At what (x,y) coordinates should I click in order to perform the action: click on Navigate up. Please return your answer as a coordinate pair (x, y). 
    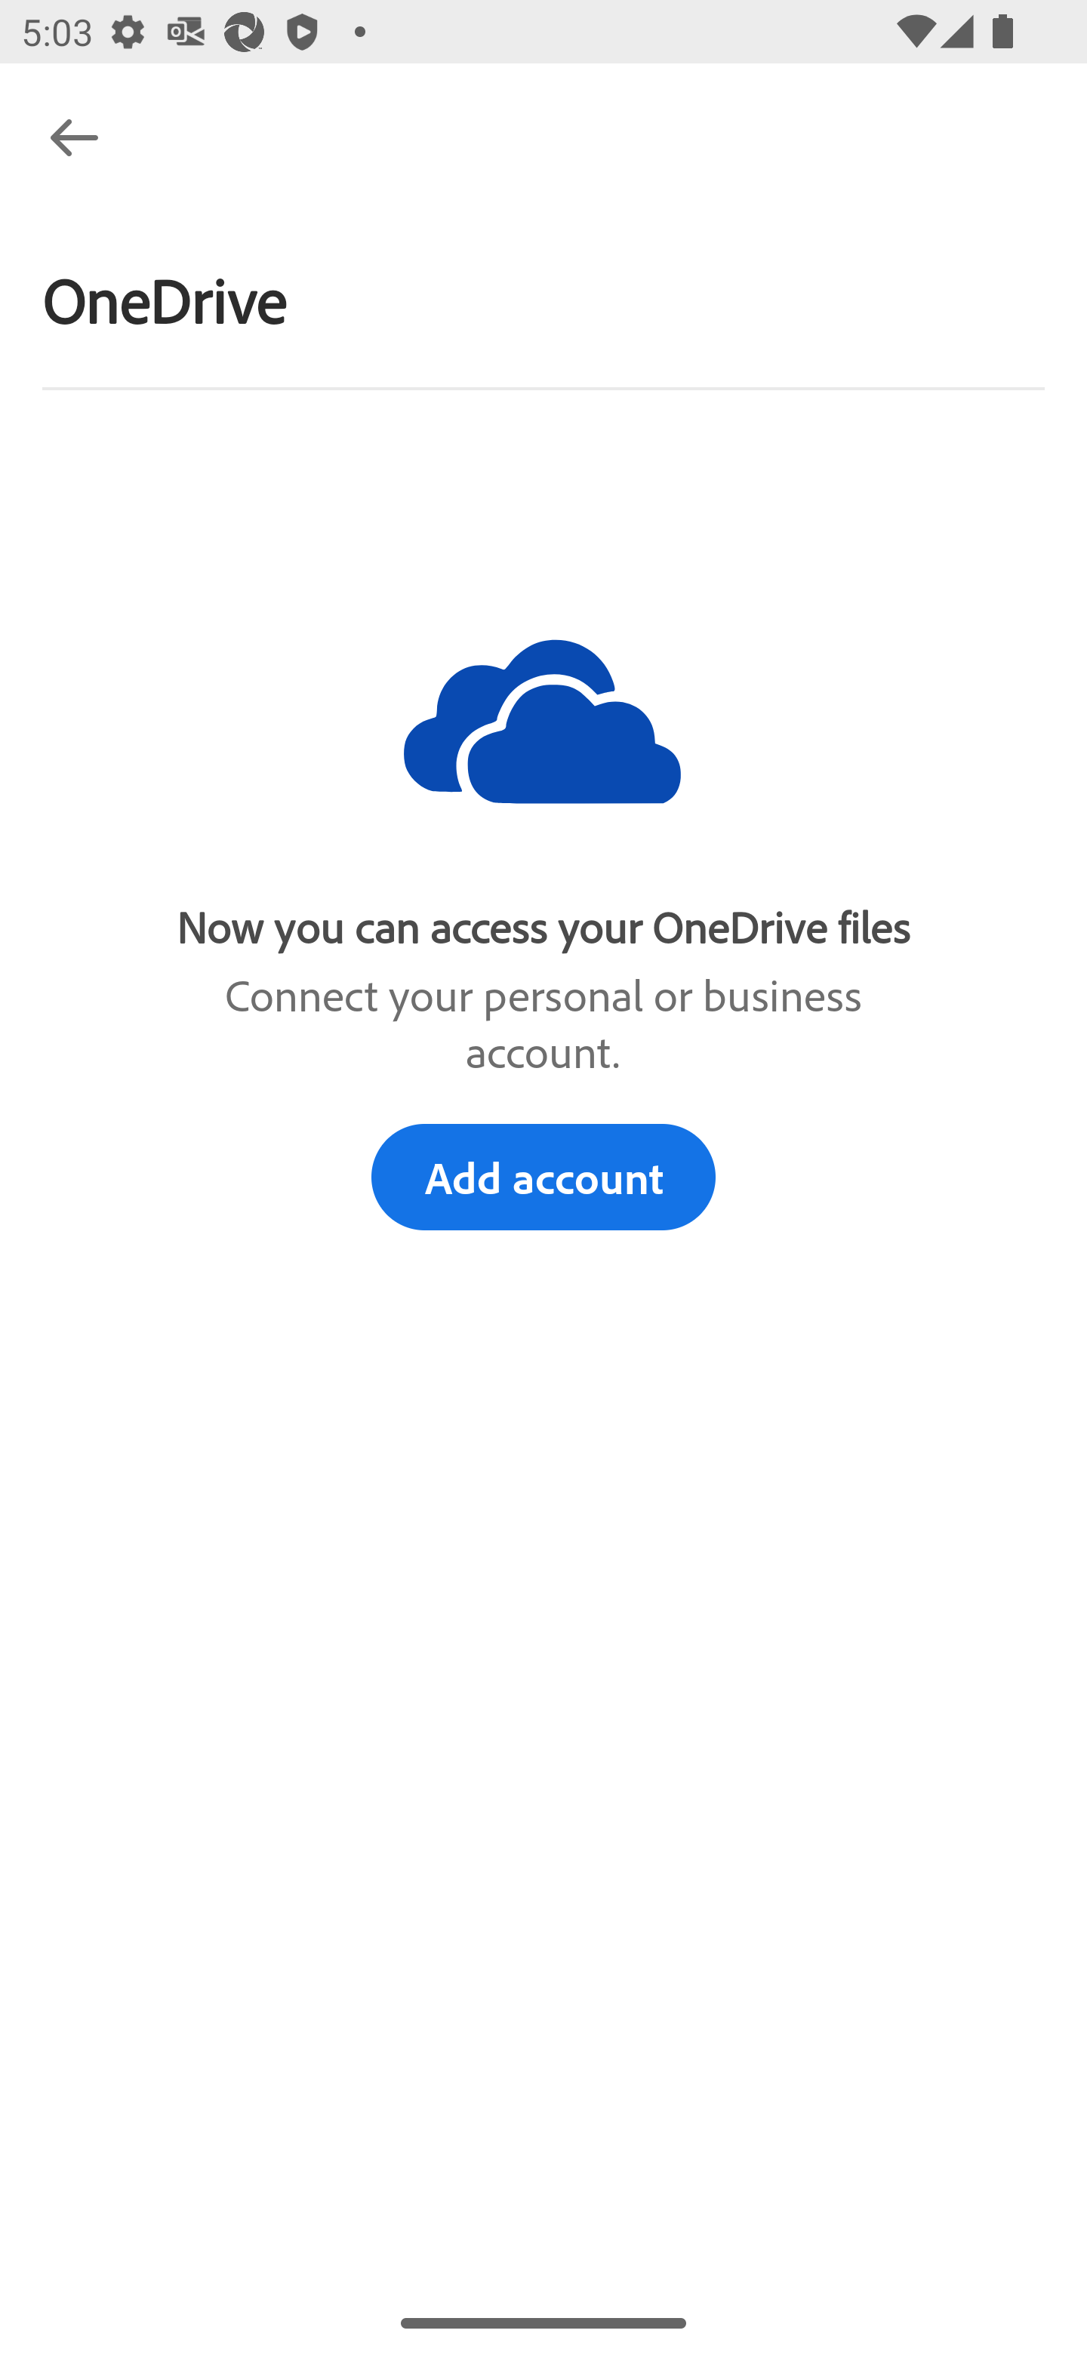
    Looking at the image, I should click on (74, 137).